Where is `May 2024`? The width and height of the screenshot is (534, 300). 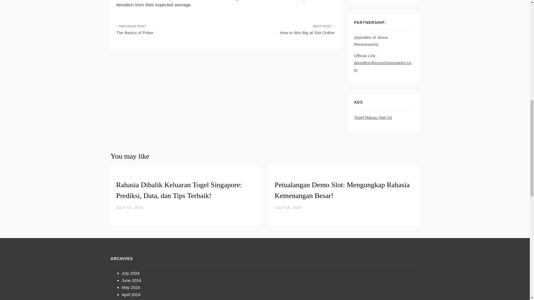
May 2024 is located at coordinates (131, 287).